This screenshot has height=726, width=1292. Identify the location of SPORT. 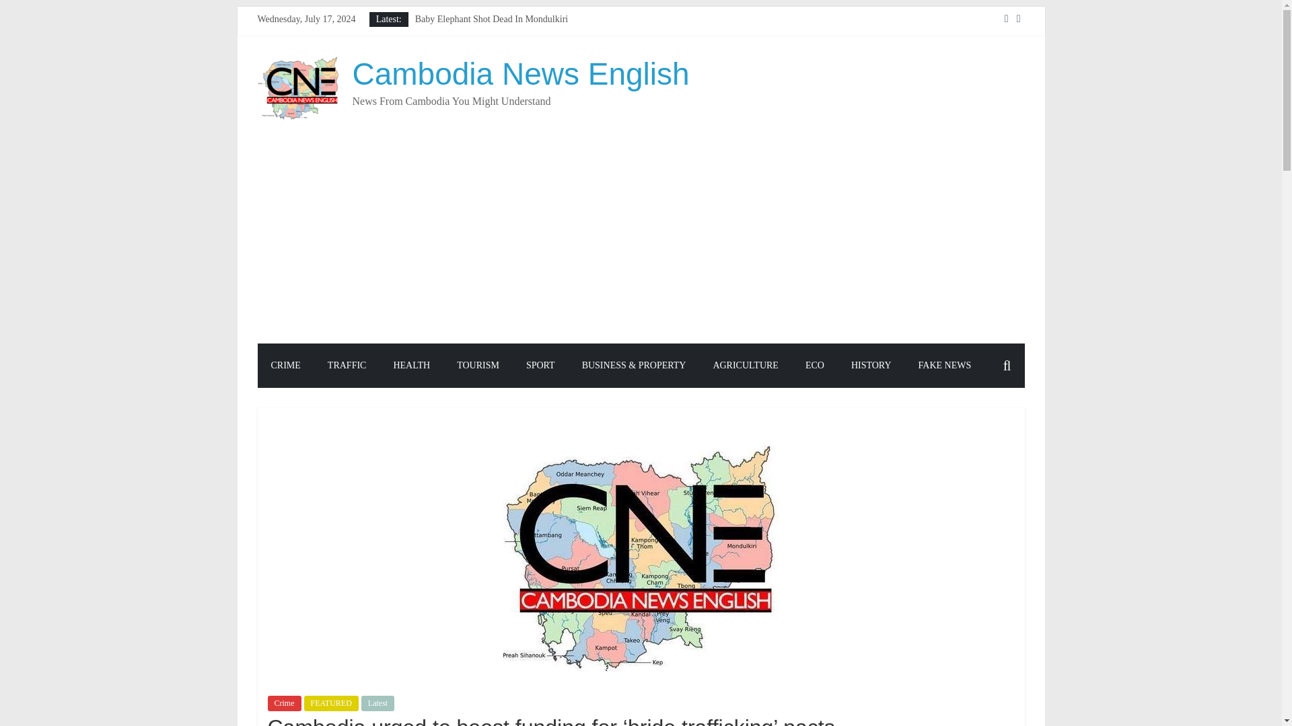
(540, 365).